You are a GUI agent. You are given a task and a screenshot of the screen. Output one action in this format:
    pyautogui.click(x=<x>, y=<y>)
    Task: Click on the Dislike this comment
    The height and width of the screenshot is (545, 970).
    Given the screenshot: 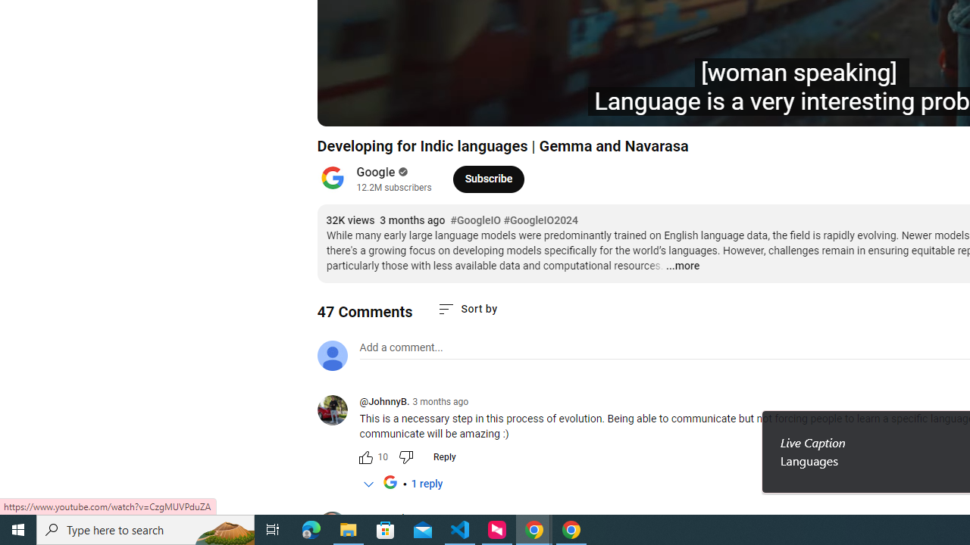 What is the action you would take?
    pyautogui.click(x=405, y=457)
    